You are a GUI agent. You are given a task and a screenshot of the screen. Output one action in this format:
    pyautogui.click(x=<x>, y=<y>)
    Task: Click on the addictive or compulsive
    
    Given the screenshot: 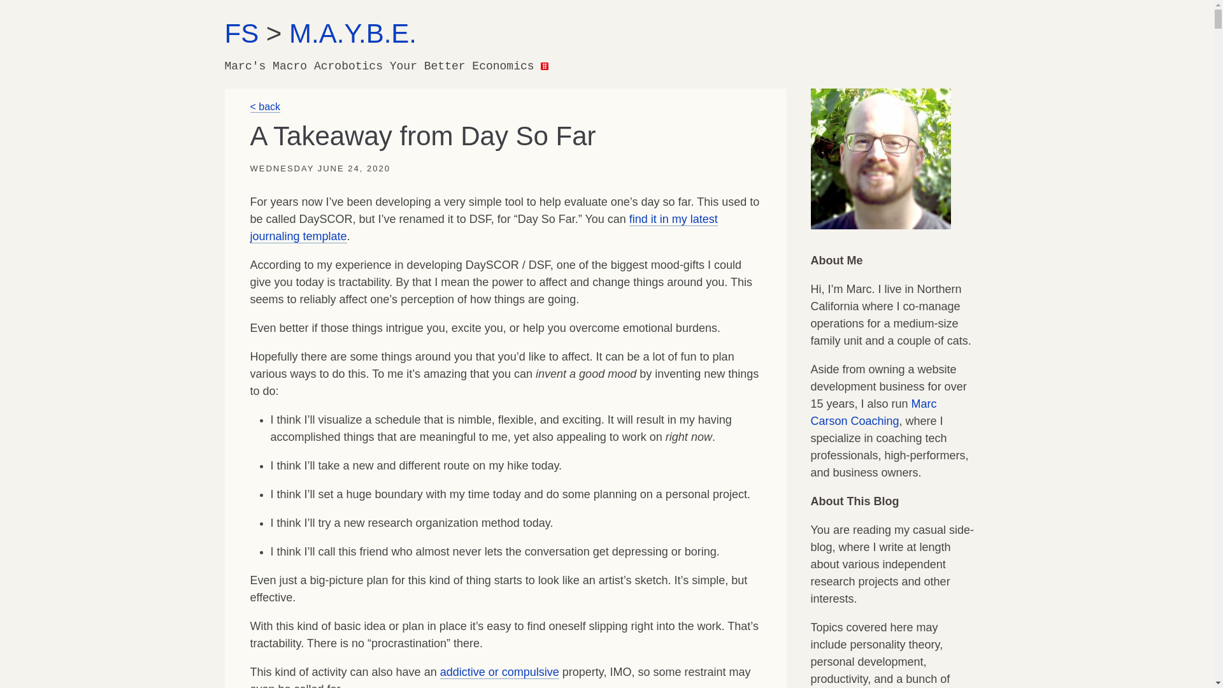 What is the action you would take?
    pyautogui.click(x=499, y=672)
    